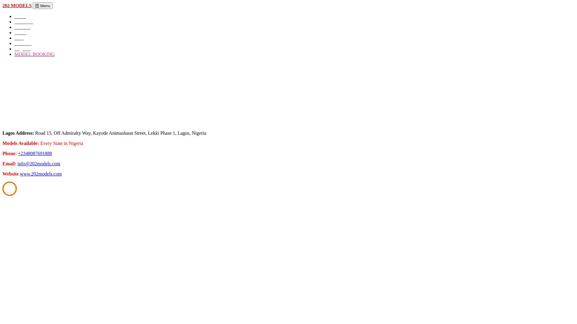 The width and height of the screenshot is (577, 324). Describe the element at coordinates (22, 27) in the screenshot. I see `Females` at that location.